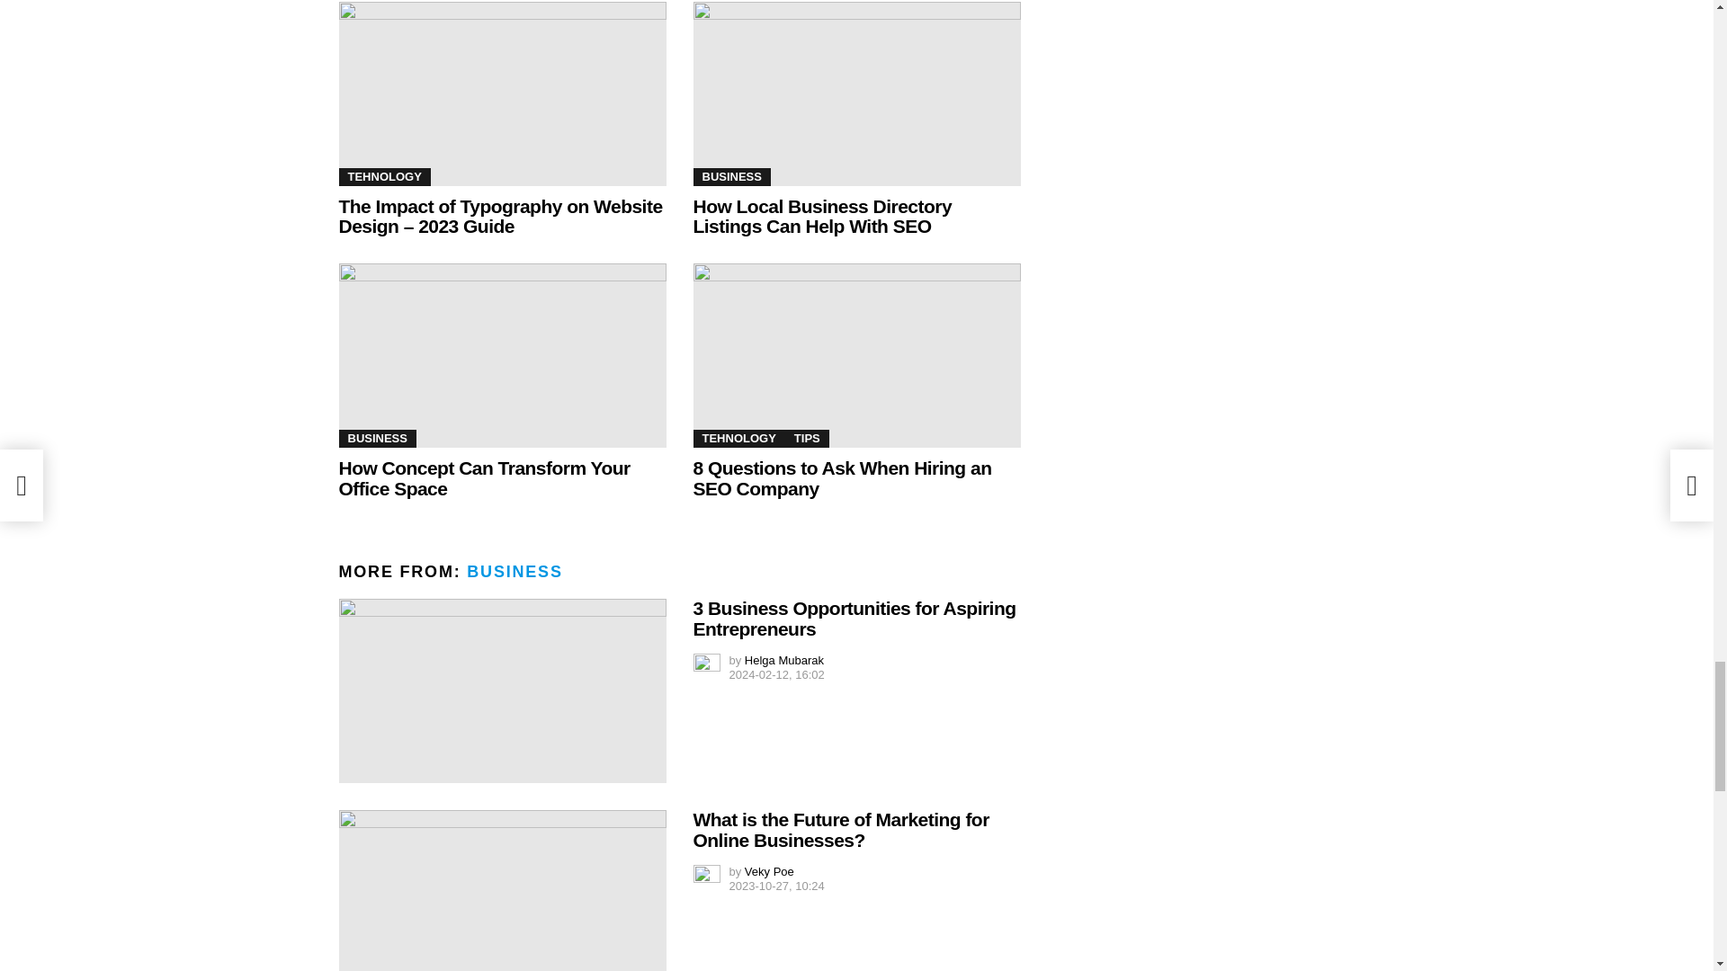 The width and height of the screenshot is (1727, 971). Describe the element at coordinates (783, 660) in the screenshot. I see `Posts by Helga Mubarak` at that location.